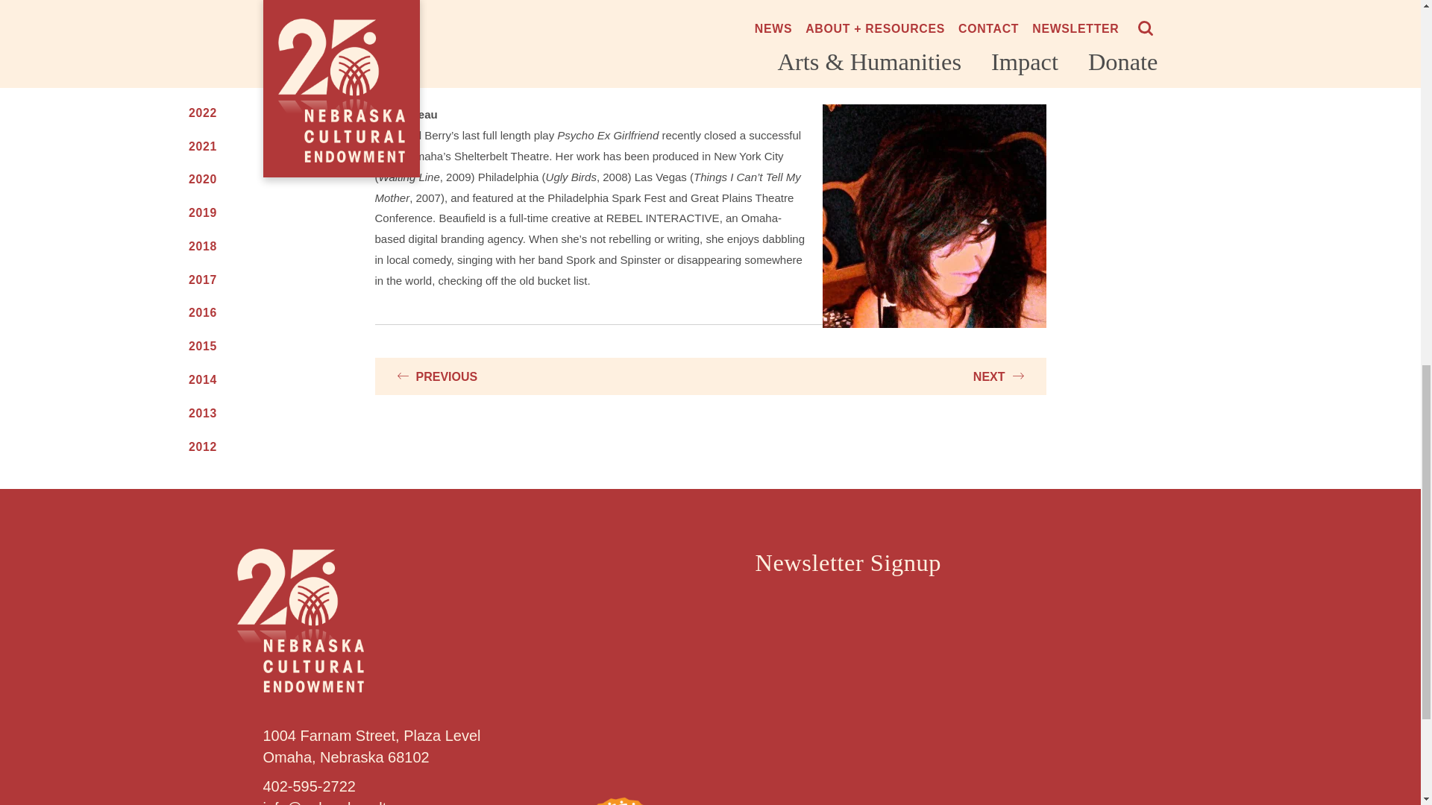 Image resolution: width=1432 pixels, height=805 pixels. Describe the element at coordinates (251, 313) in the screenshot. I see `2016` at that location.